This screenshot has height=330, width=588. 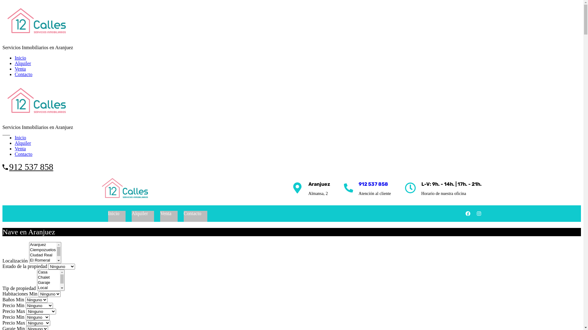 What do you see at coordinates (20, 58) in the screenshot?
I see `Inicio` at bounding box center [20, 58].